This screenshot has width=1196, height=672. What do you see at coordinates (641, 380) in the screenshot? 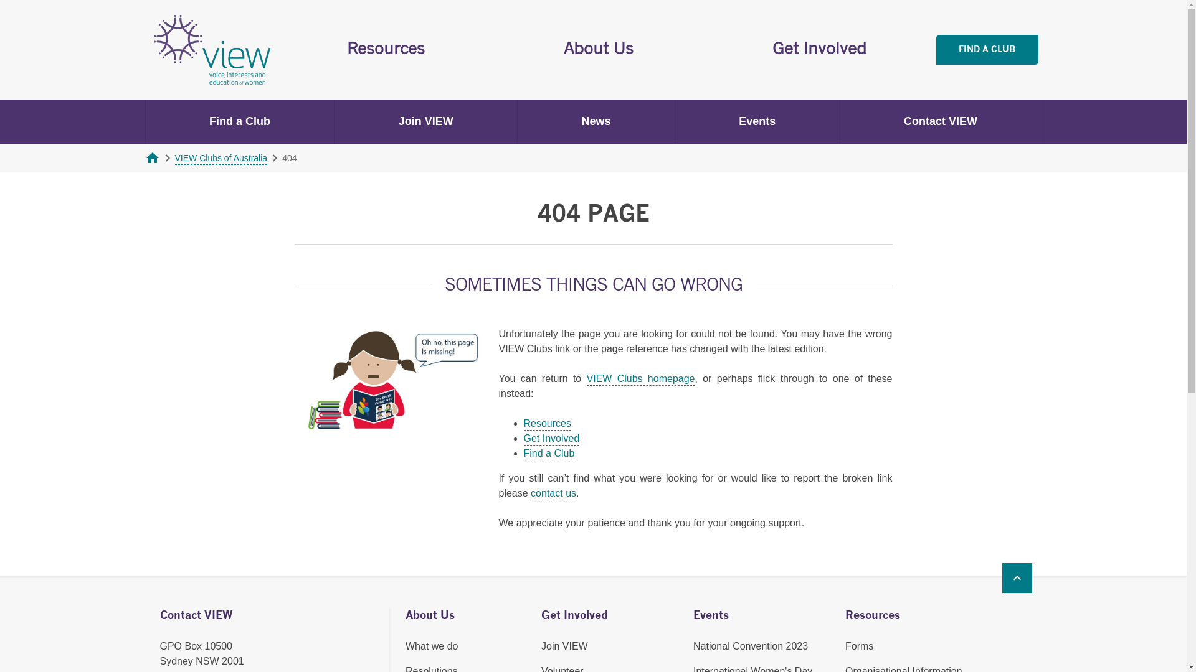
I see `VIEW Clubs homepage` at bounding box center [641, 380].